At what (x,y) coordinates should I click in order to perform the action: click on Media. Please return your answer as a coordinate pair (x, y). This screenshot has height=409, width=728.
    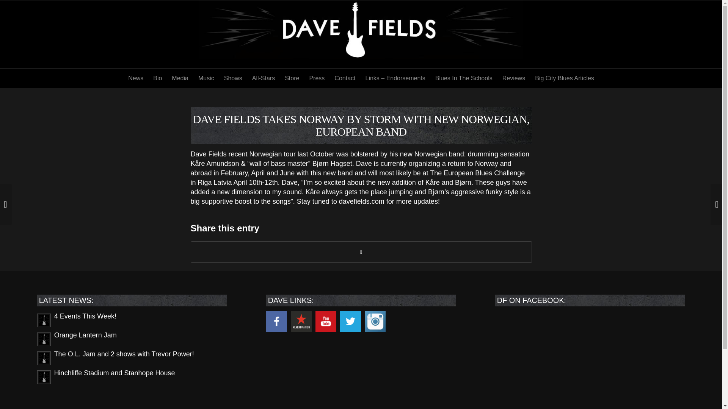
    Looking at the image, I should click on (180, 78).